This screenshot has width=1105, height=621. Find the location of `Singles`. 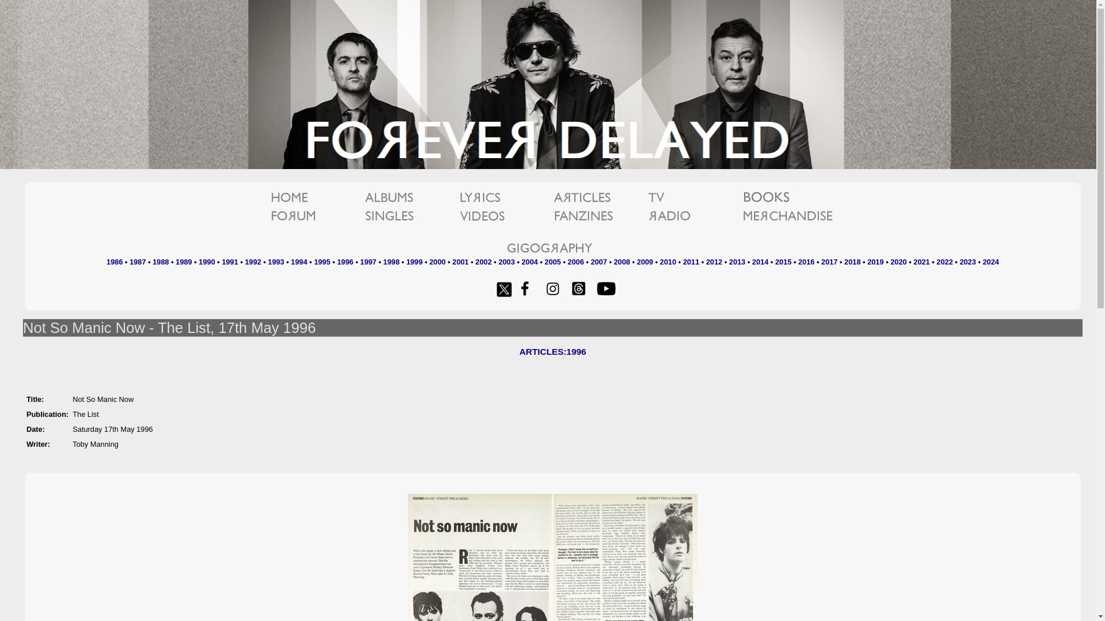

Singles is located at coordinates (411, 216).